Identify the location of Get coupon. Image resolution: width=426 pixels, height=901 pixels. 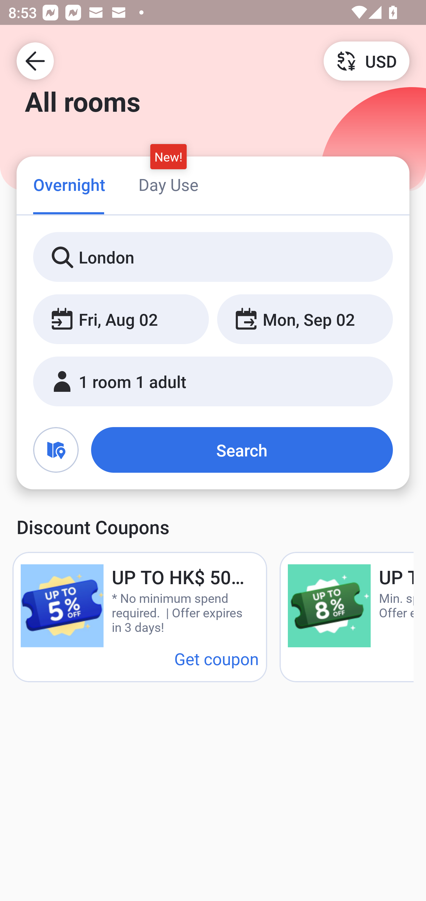
(217, 659).